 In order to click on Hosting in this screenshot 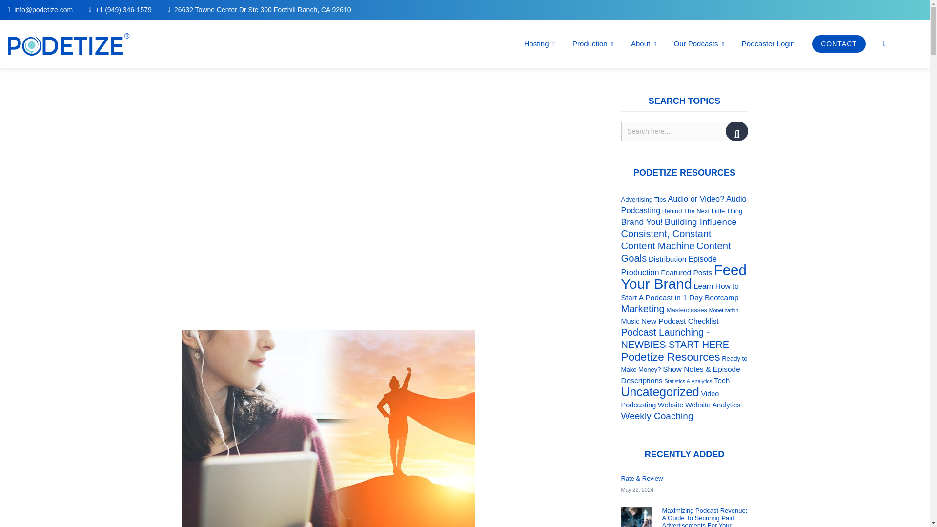, I will do `click(540, 43)`.